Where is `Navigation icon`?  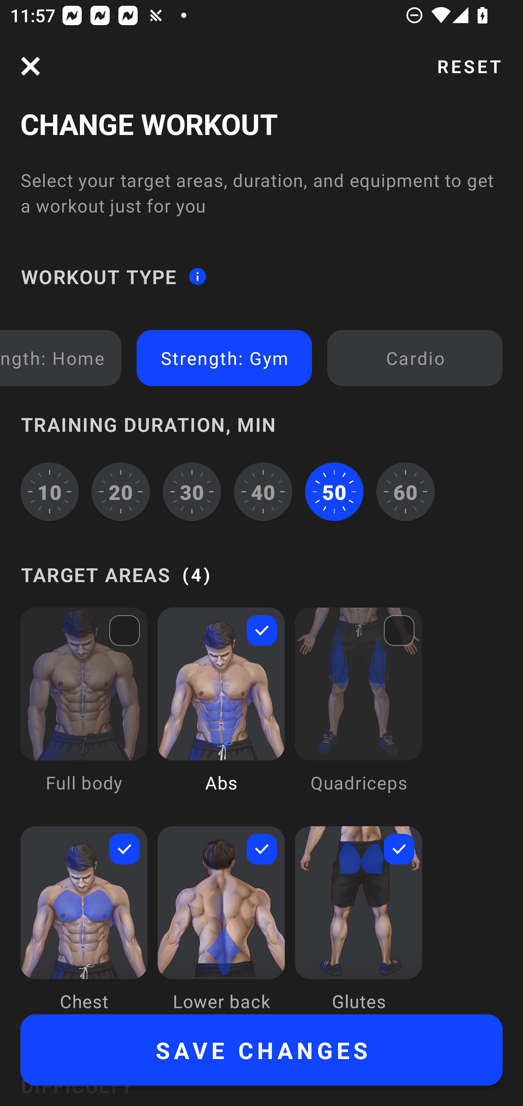
Navigation icon is located at coordinates (31, 66).